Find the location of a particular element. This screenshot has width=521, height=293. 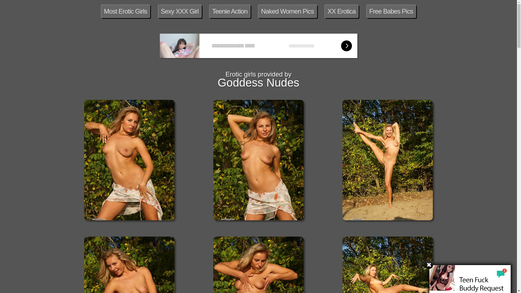

XX Erotica is located at coordinates (341, 11).